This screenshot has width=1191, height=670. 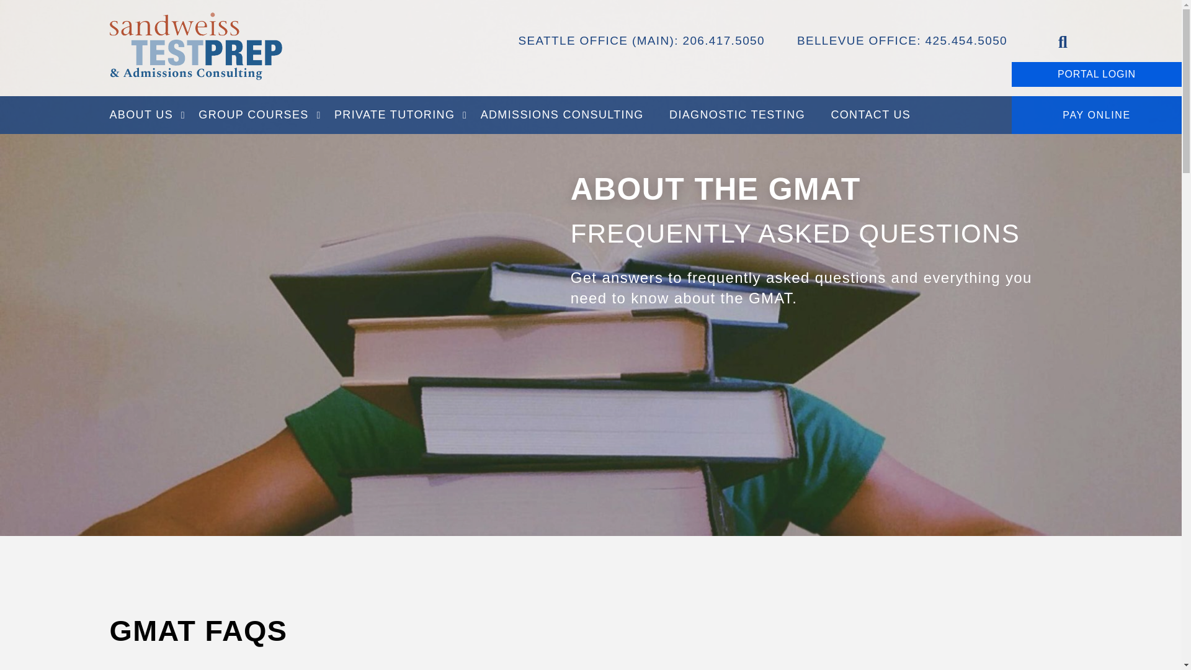 What do you see at coordinates (148, 115) in the screenshot?
I see `ABOUT US` at bounding box center [148, 115].